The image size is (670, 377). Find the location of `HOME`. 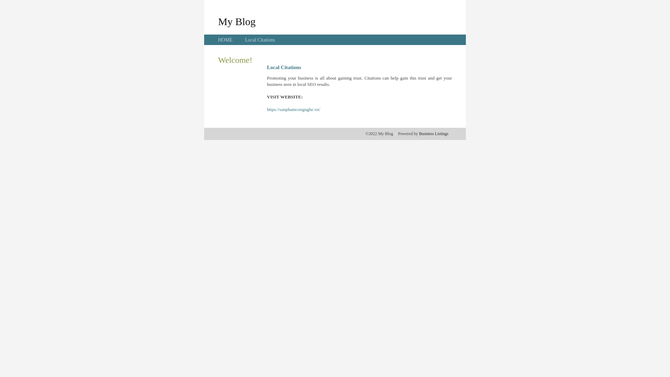

HOME is located at coordinates (225, 40).